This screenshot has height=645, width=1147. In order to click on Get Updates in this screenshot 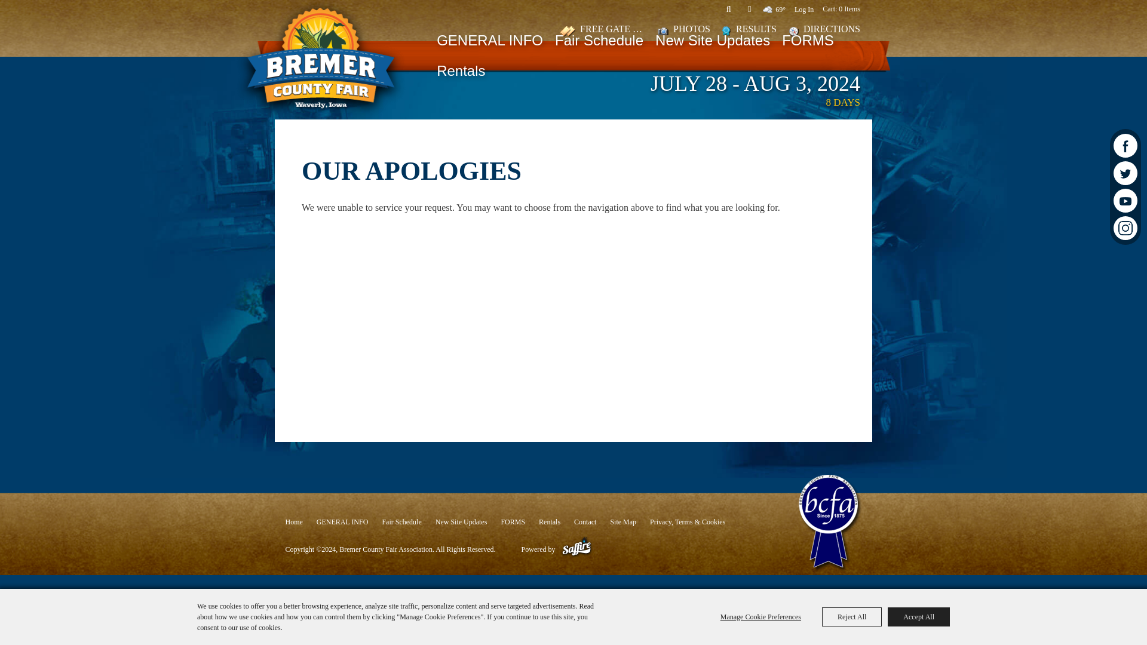, I will do `click(749, 9)`.